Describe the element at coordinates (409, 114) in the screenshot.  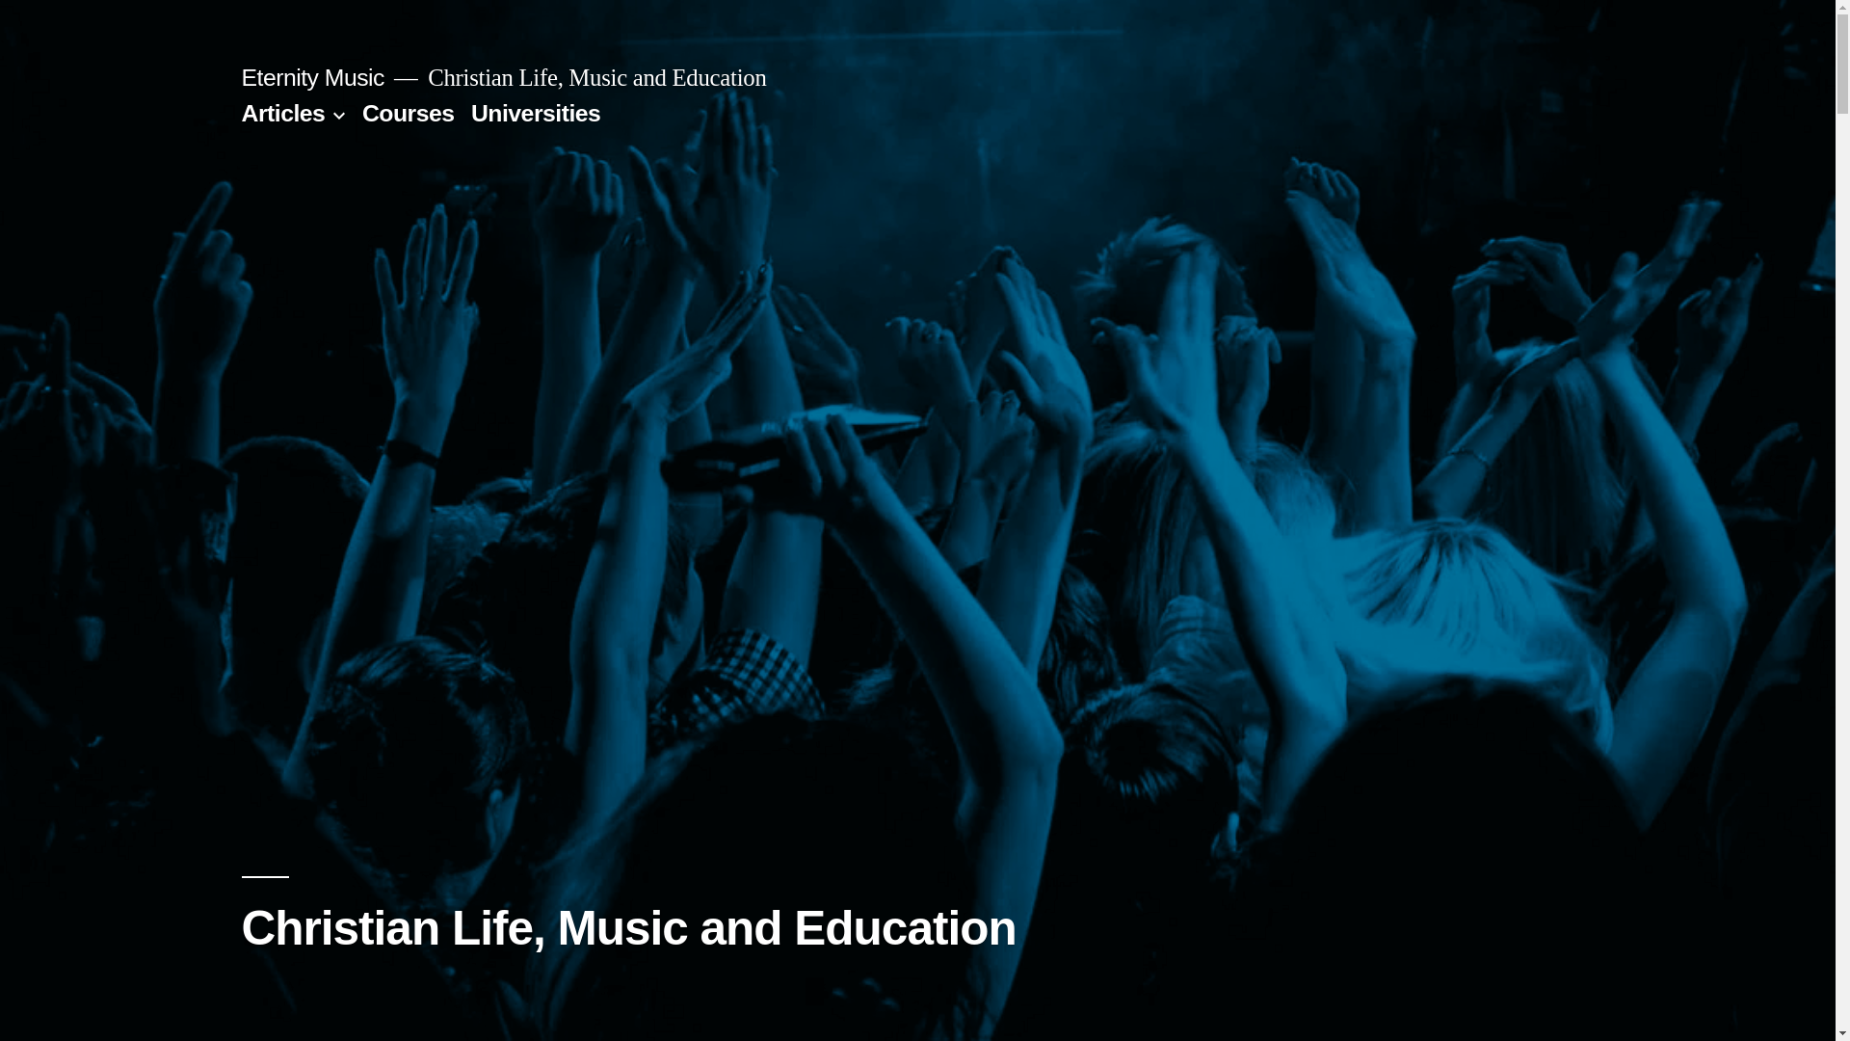
I see `Courses` at that location.